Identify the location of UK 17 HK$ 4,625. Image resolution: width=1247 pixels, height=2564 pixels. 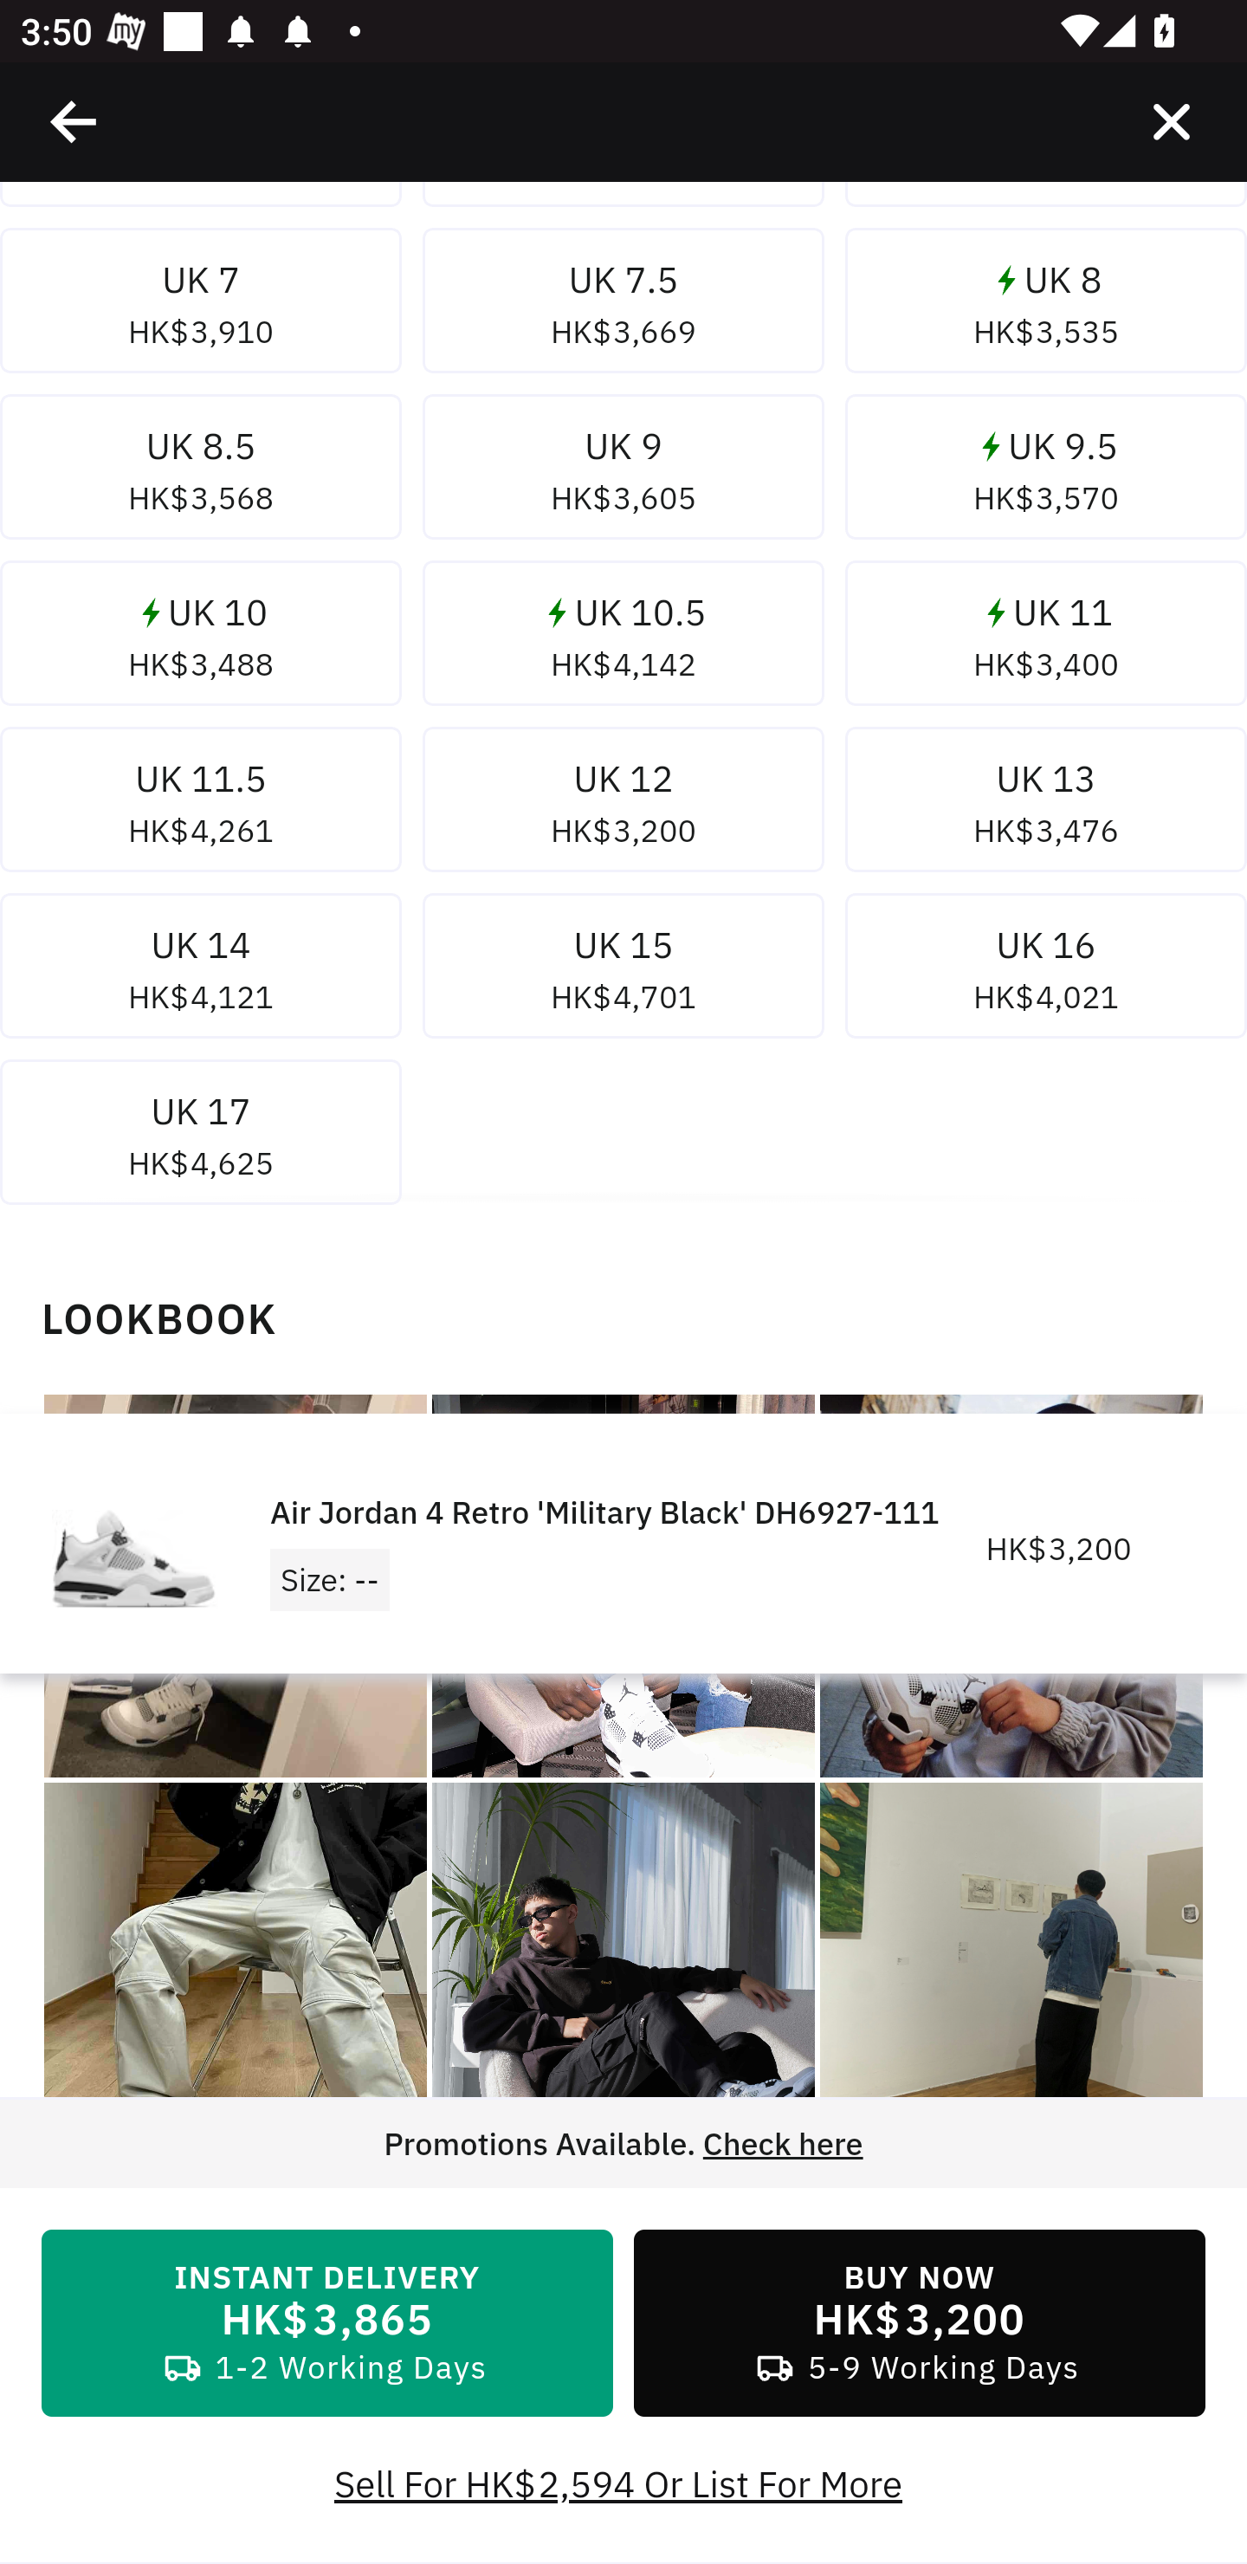
(201, 1138).